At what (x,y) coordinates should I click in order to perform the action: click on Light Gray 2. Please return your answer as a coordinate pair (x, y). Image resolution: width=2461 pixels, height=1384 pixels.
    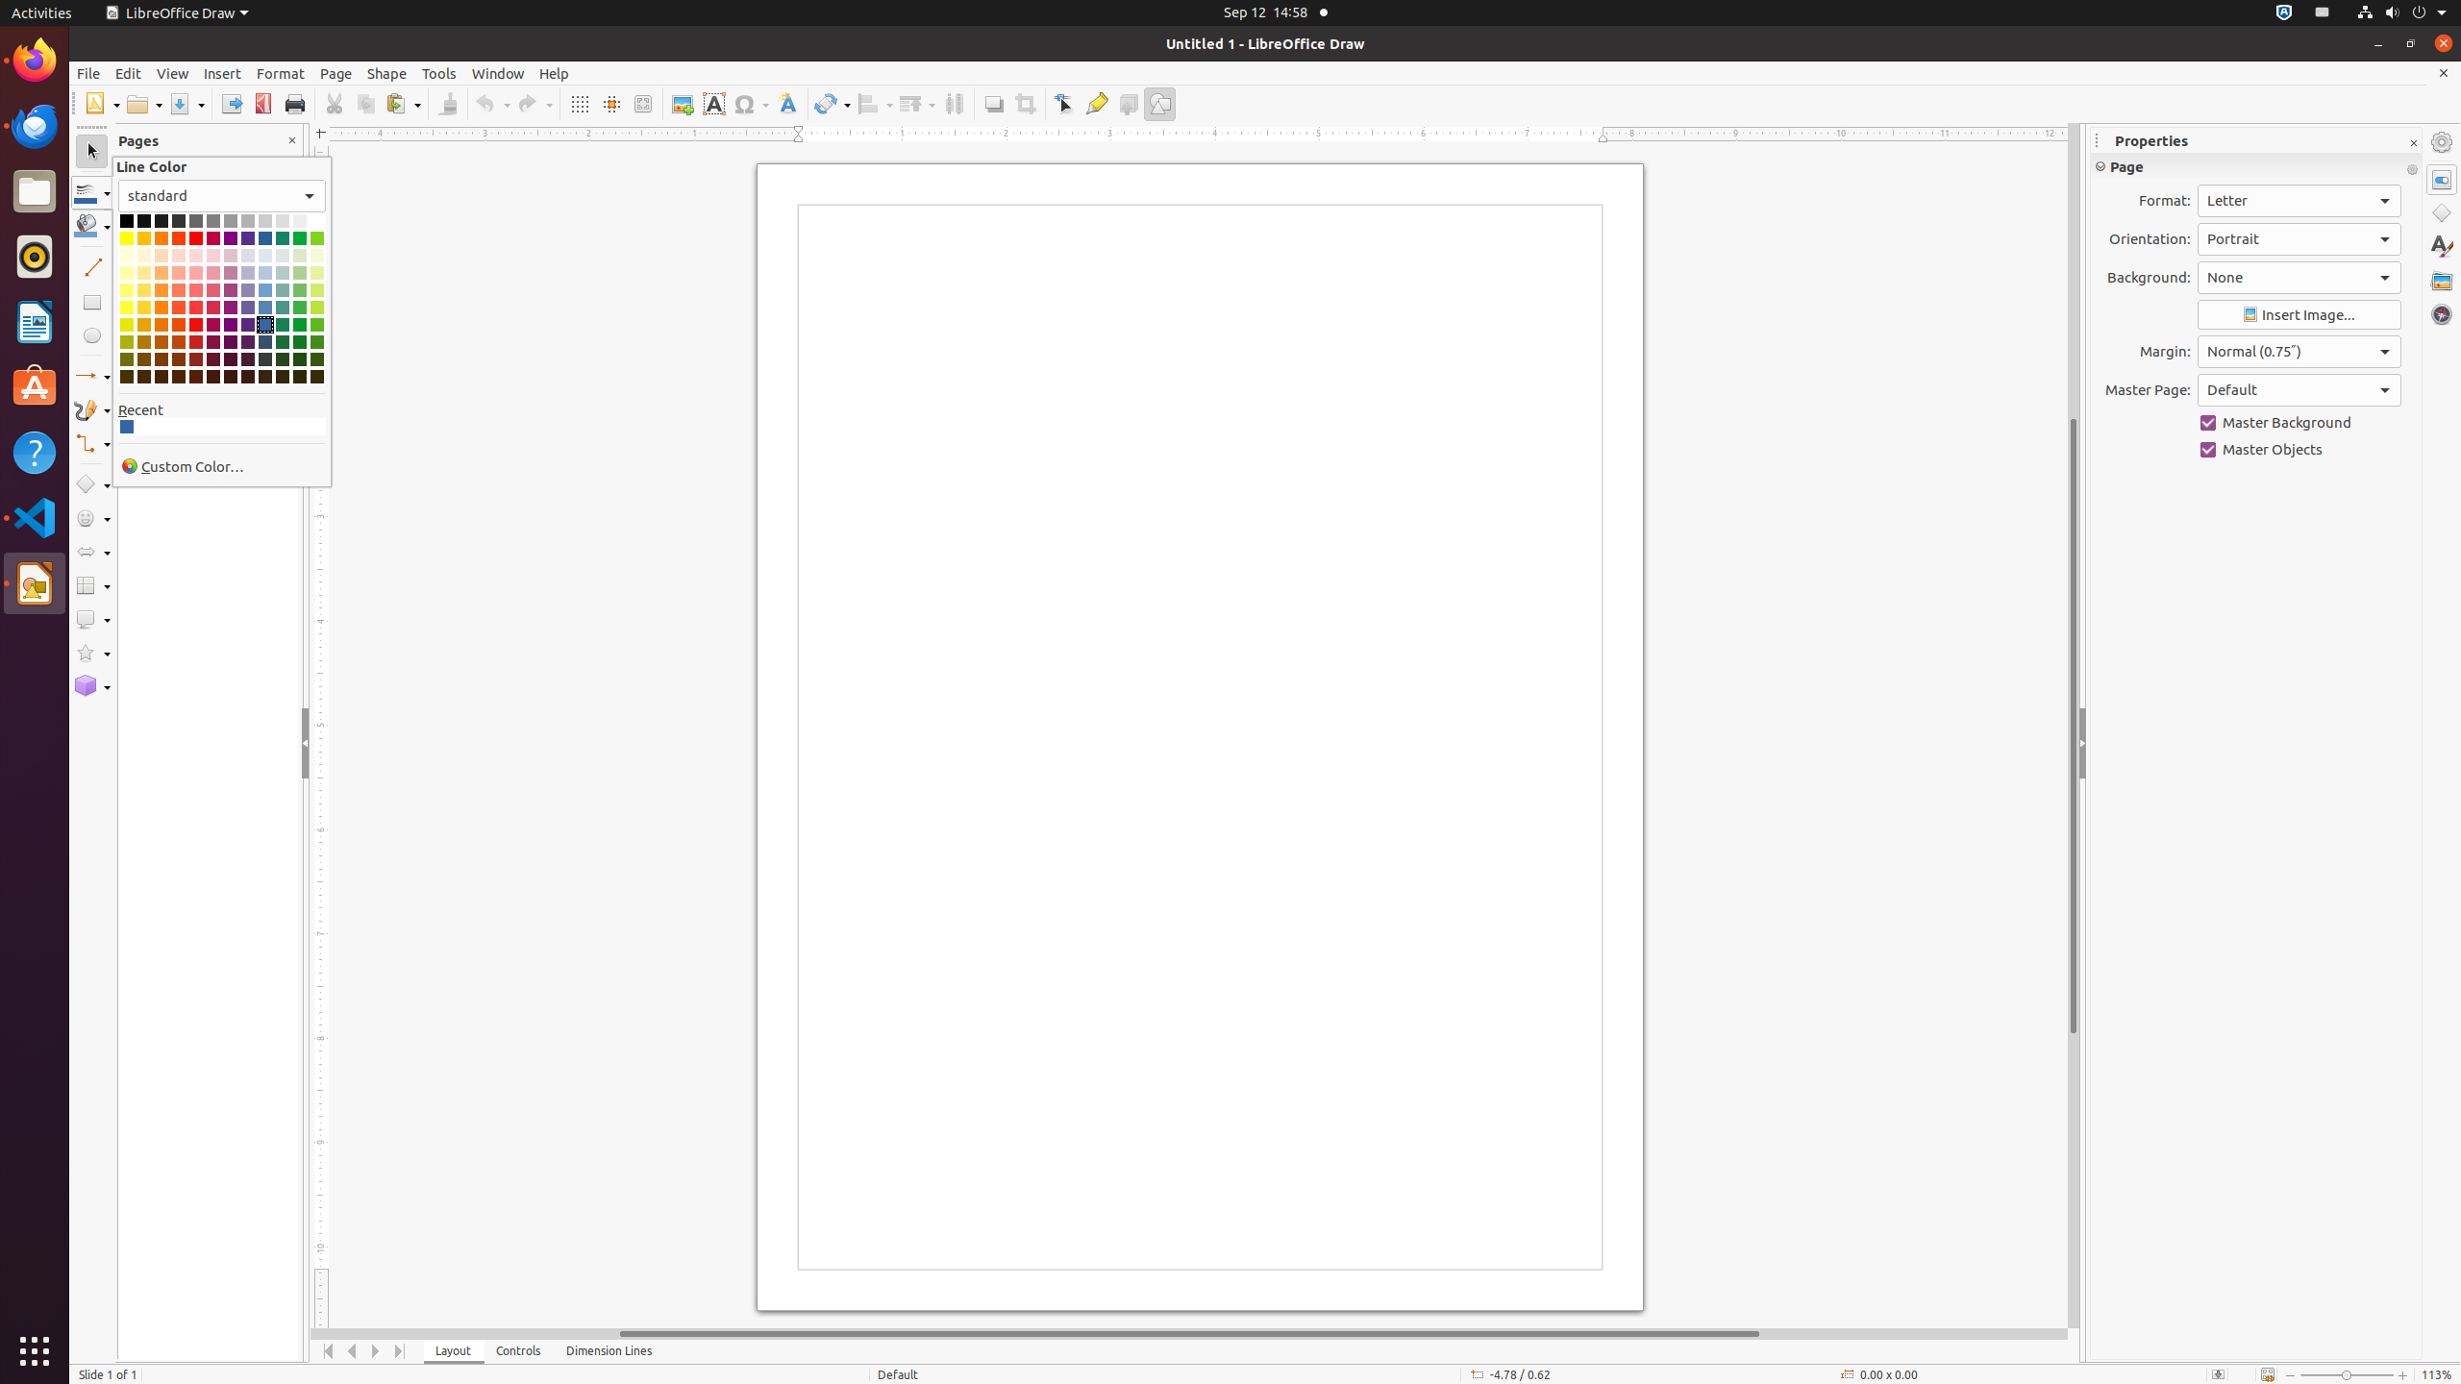
    Looking at the image, I should click on (248, 221).